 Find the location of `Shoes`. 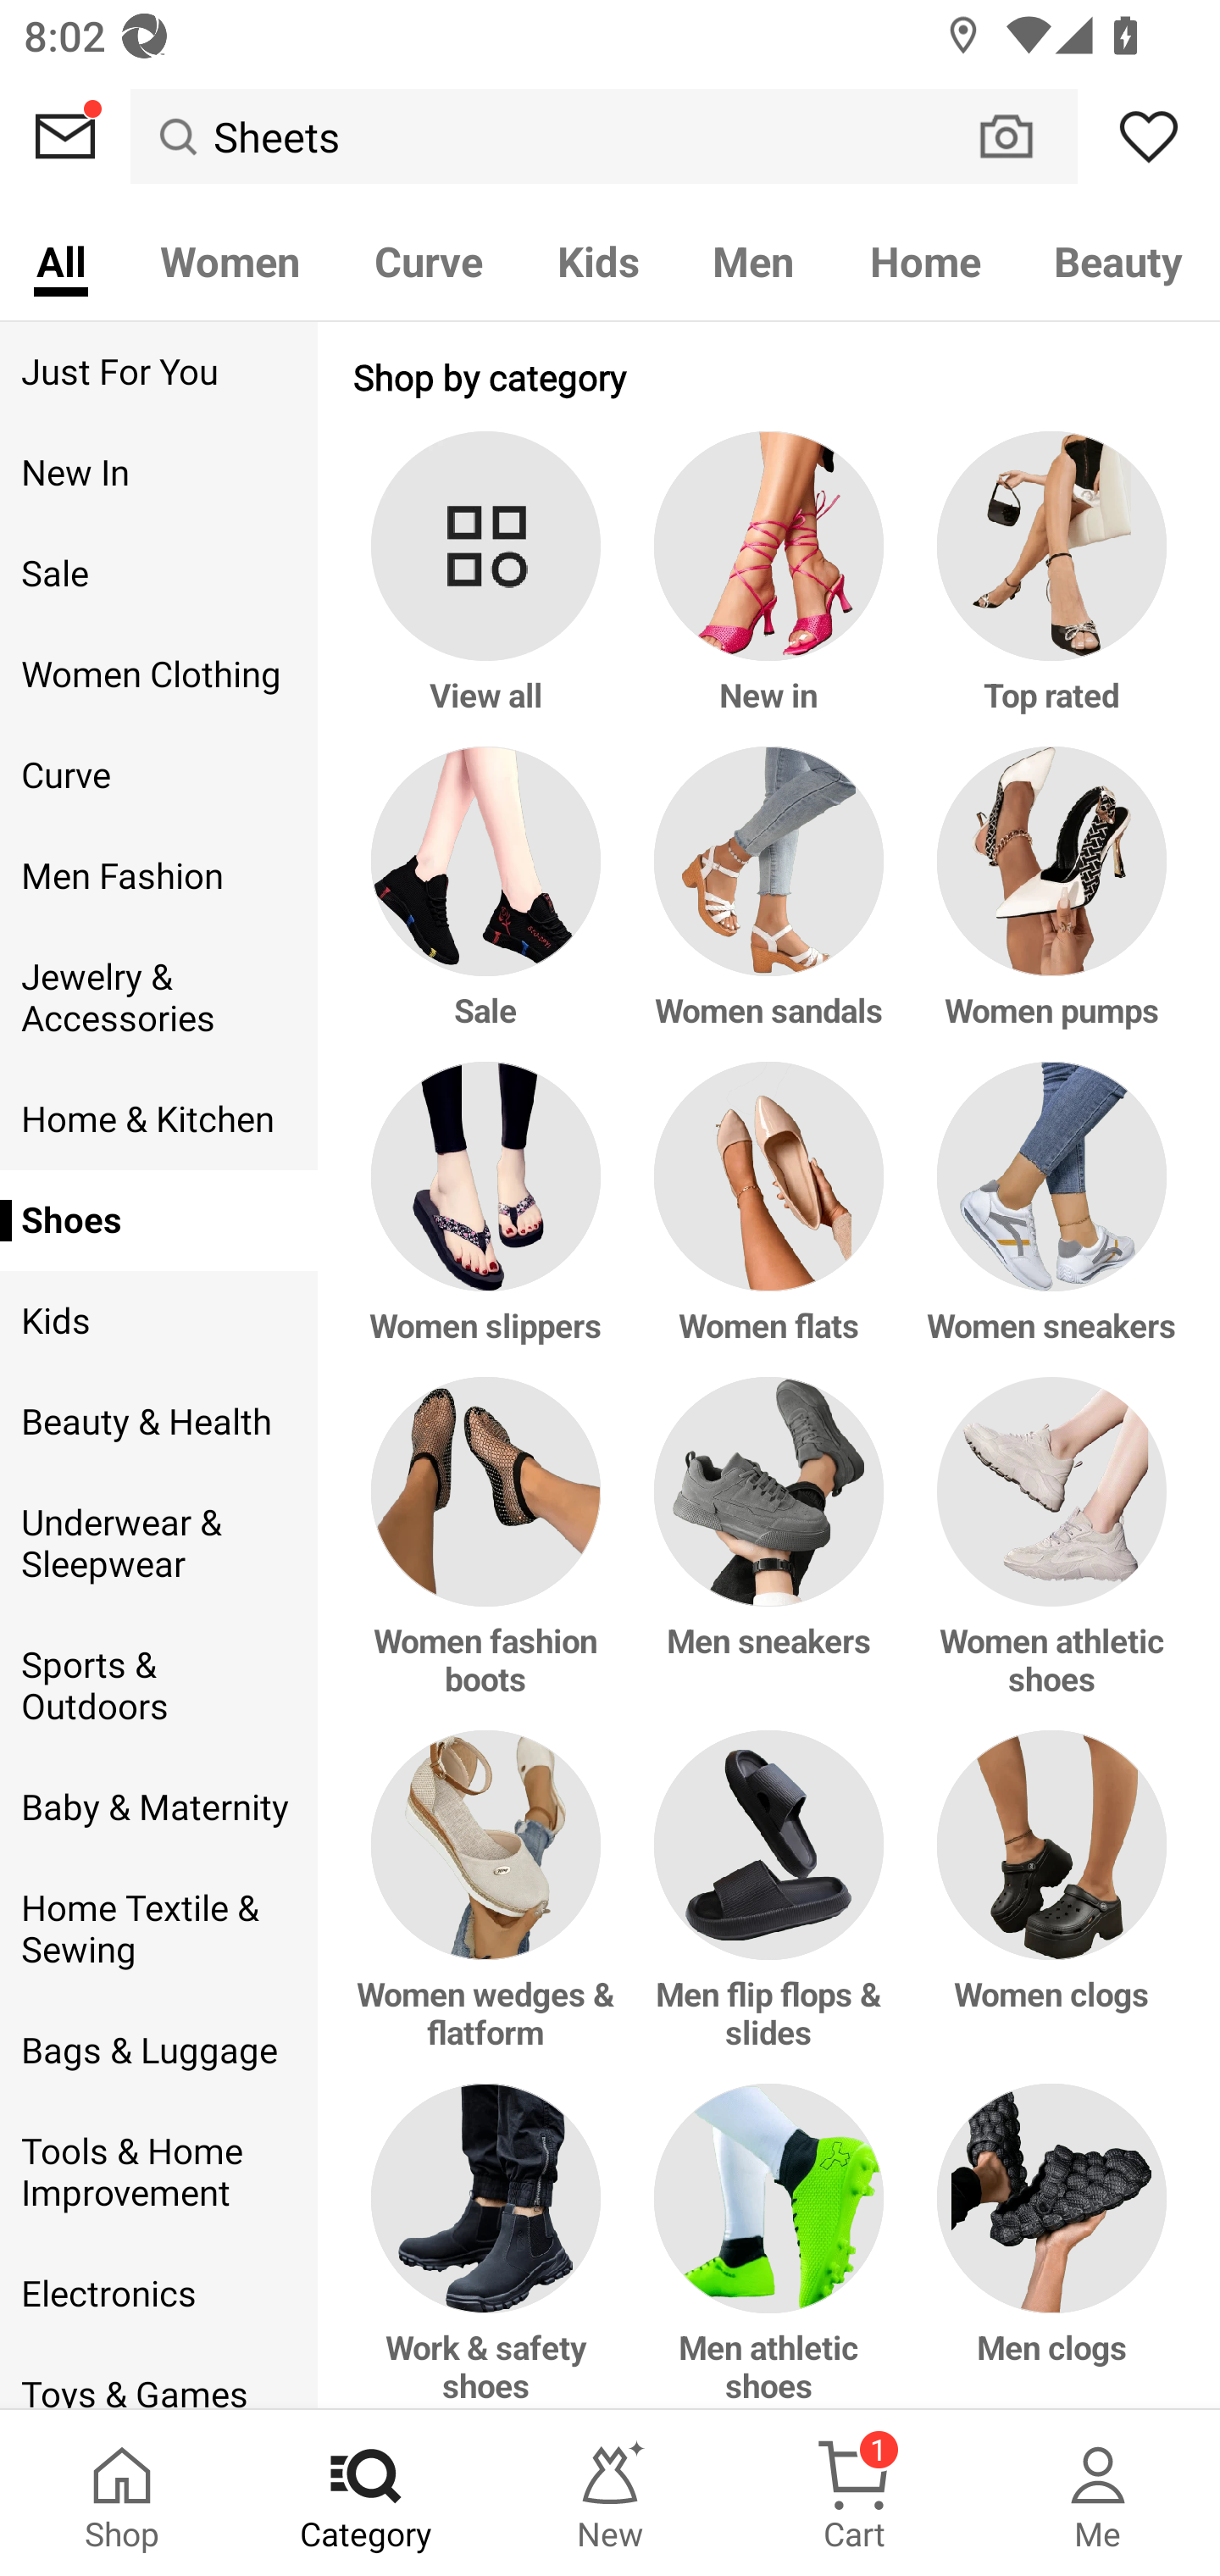

Shoes is located at coordinates (158, 1219).